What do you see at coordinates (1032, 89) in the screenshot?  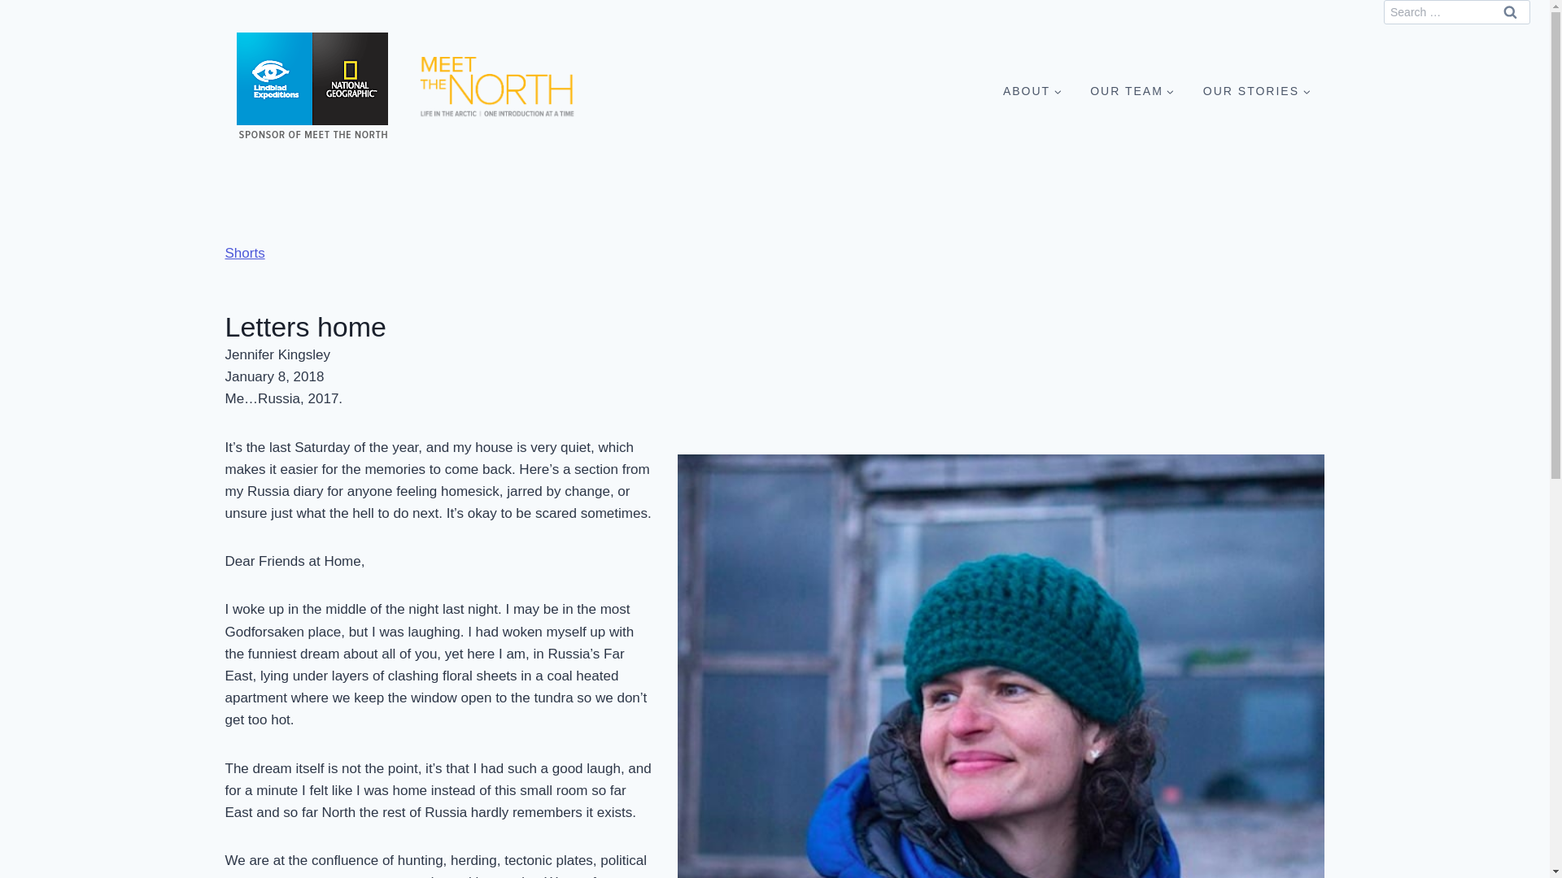 I see `ABOUT` at bounding box center [1032, 89].